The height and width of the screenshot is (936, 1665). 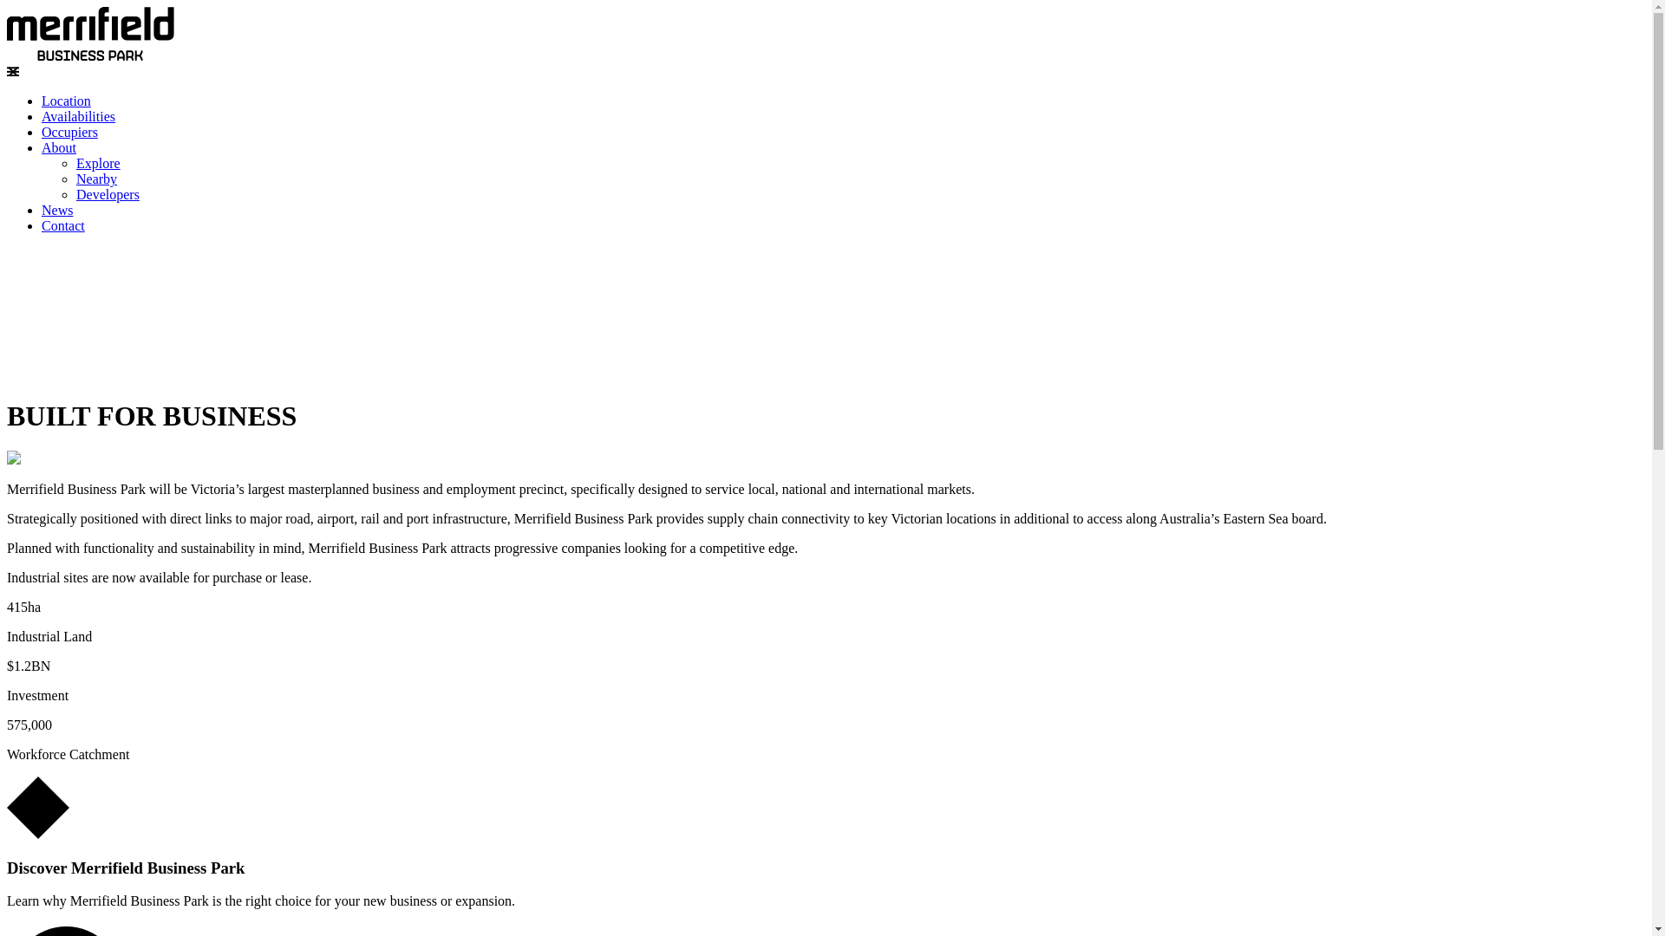 What do you see at coordinates (57, 210) in the screenshot?
I see `News` at bounding box center [57, 210].